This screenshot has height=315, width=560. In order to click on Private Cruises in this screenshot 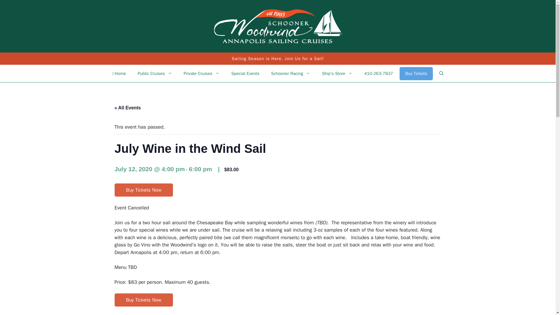, I will do `click(202, 73)`.